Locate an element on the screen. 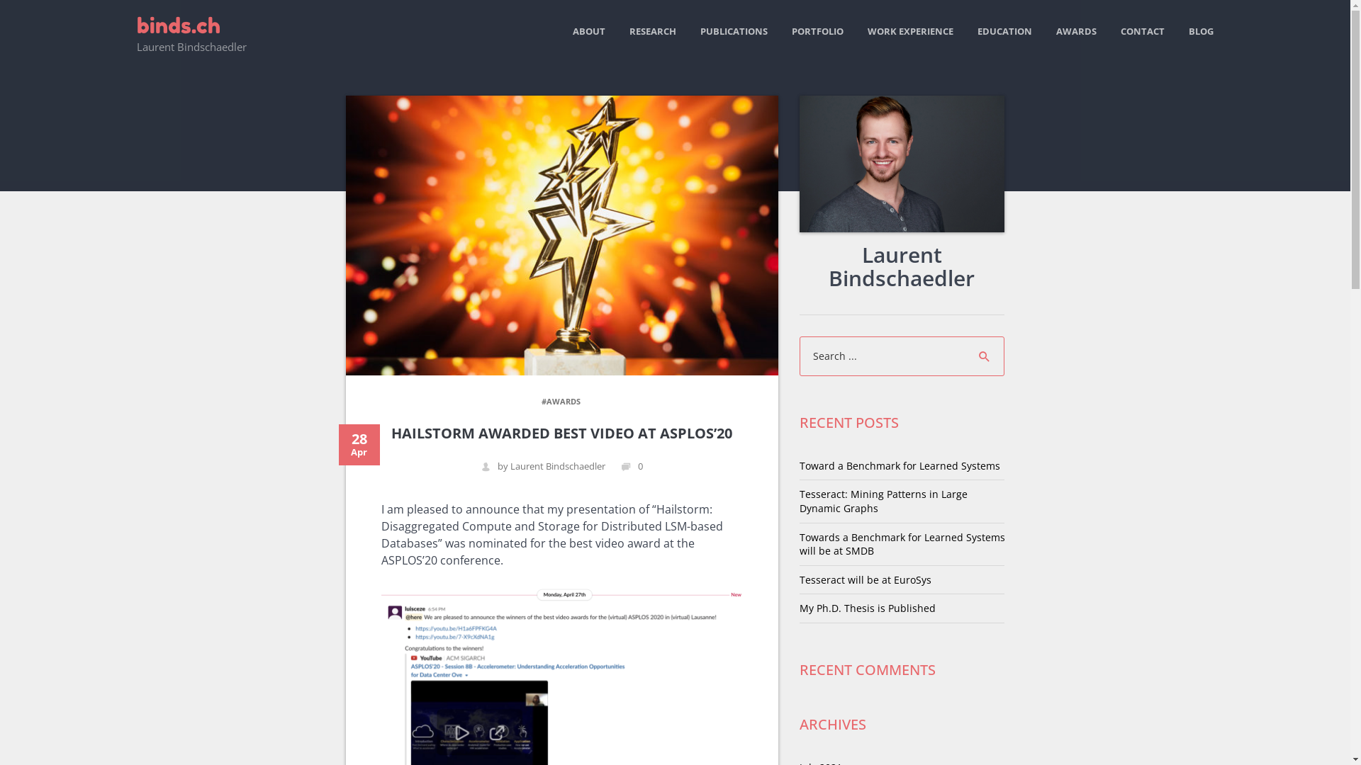 The image size is (1361, 765). WORK EXPERIENCE is located at coordinates (910, 31).